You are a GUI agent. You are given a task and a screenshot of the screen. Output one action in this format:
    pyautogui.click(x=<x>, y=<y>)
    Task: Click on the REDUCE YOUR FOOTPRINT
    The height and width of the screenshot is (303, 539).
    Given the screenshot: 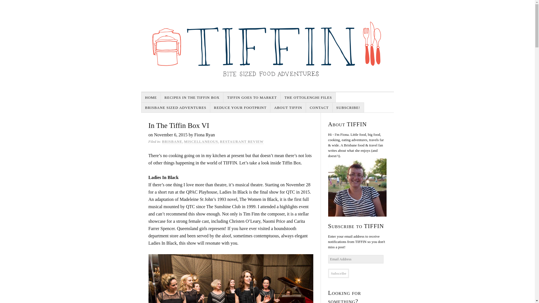 What is the action you would take?
    pyautogui.click(x=240, y=107)
    